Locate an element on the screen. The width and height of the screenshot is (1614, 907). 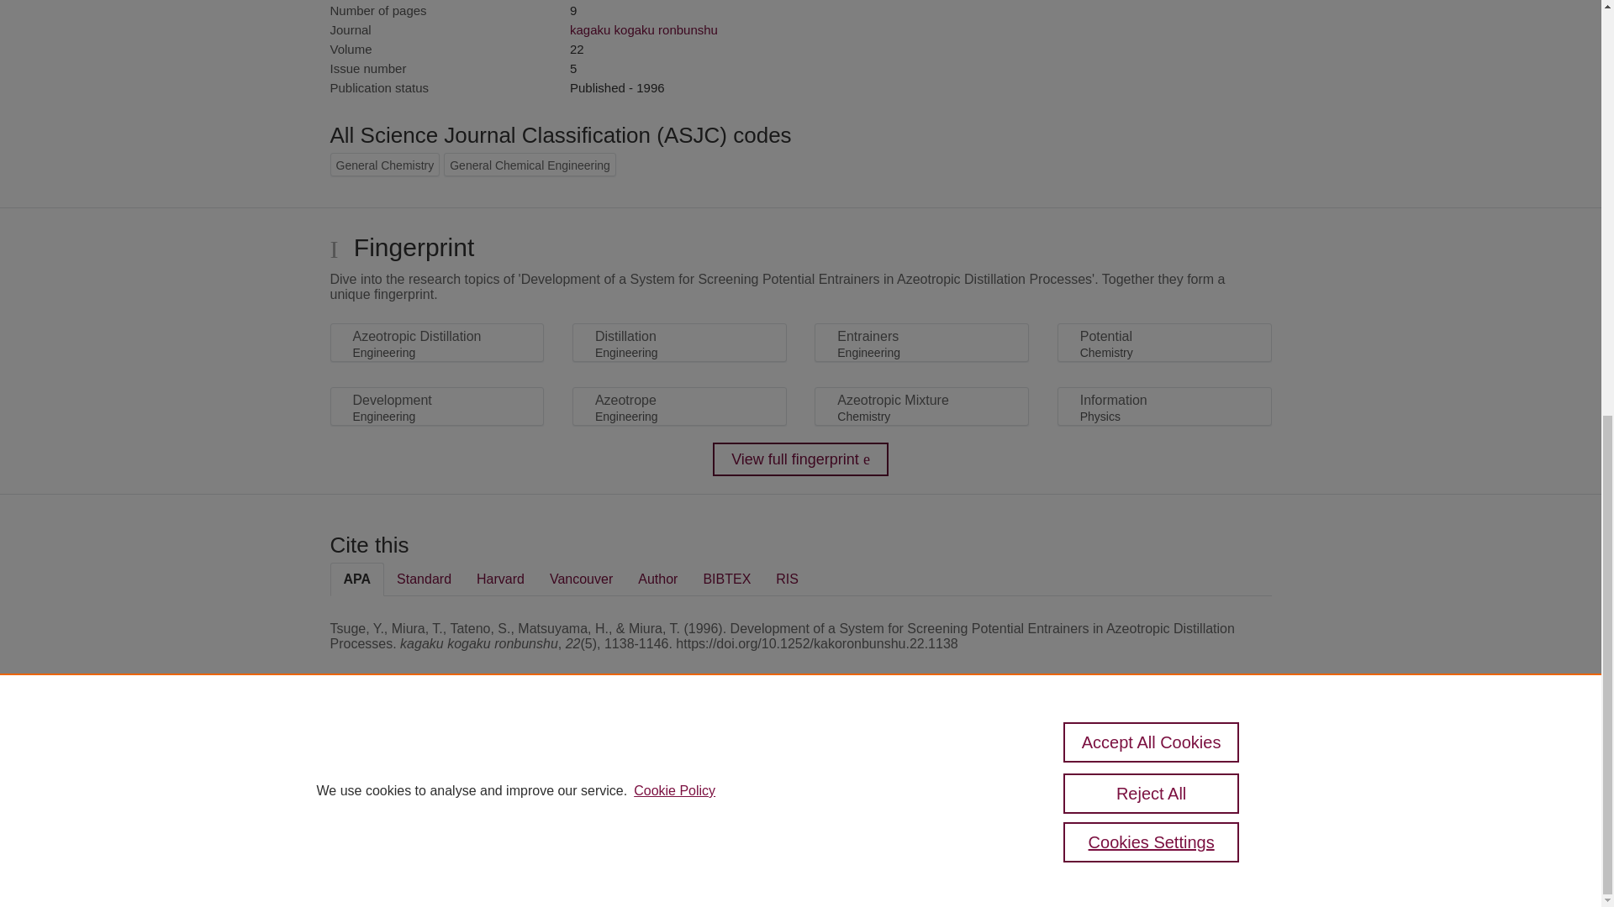
Scopus is located at coordinates (437, 761).